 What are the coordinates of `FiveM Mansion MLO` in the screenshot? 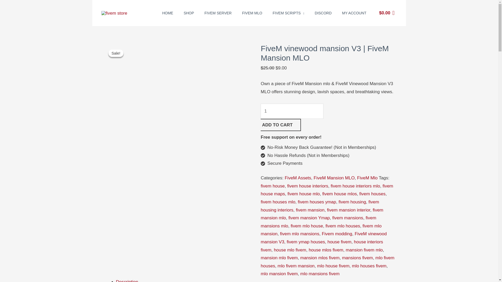 It's located at (334, 178).